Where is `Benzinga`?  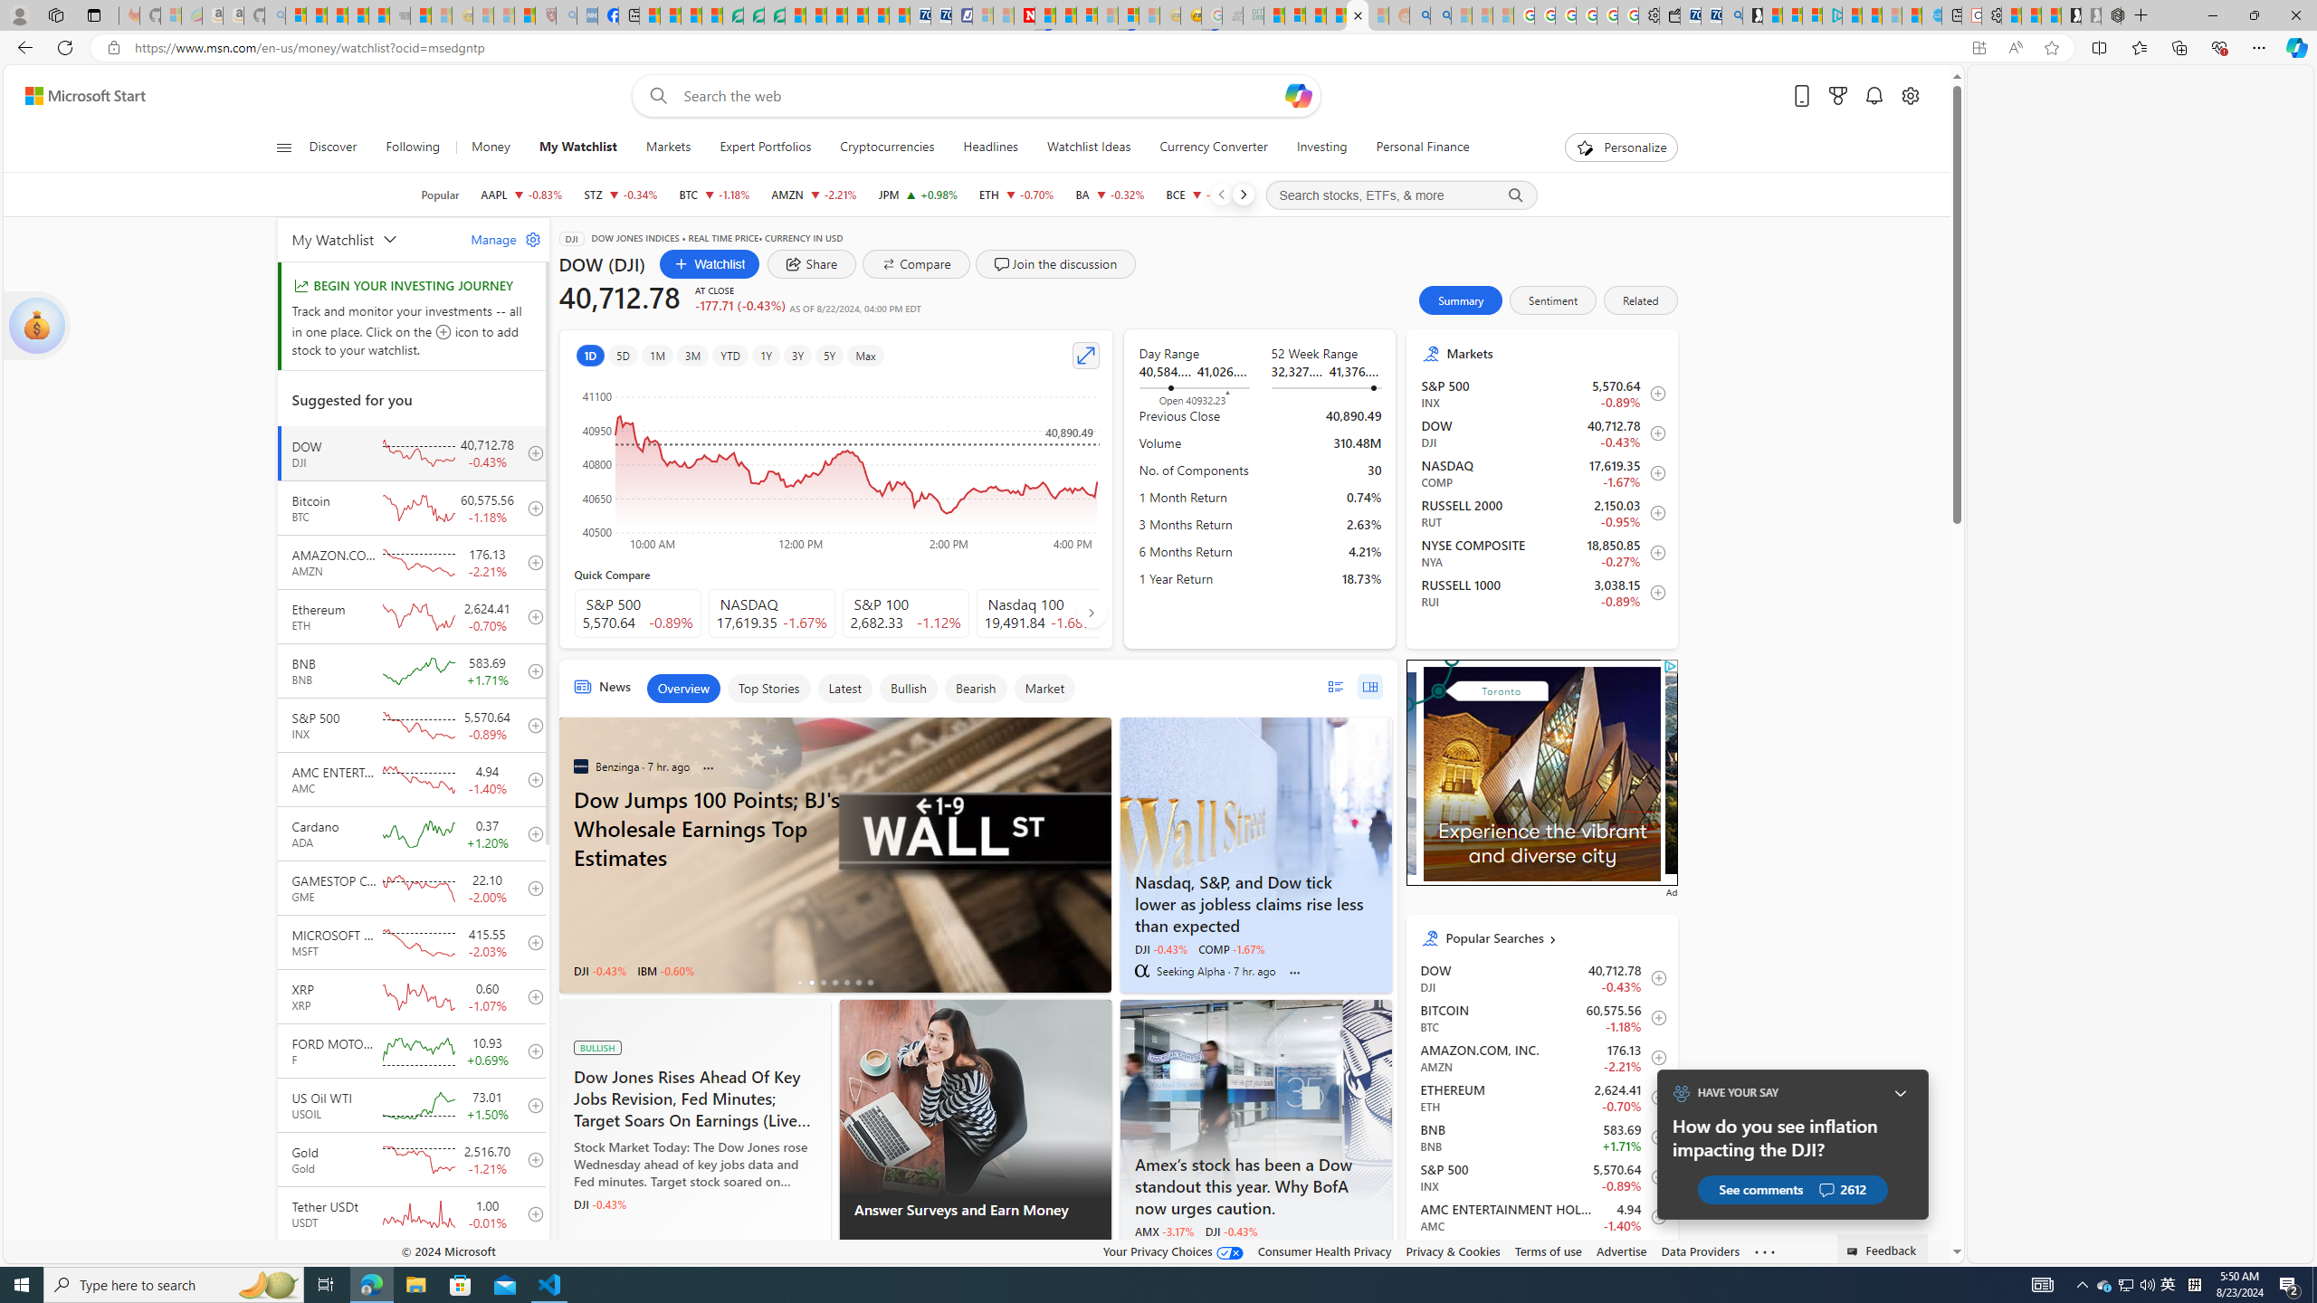 Benzinga is located at coordinates (580, 766).